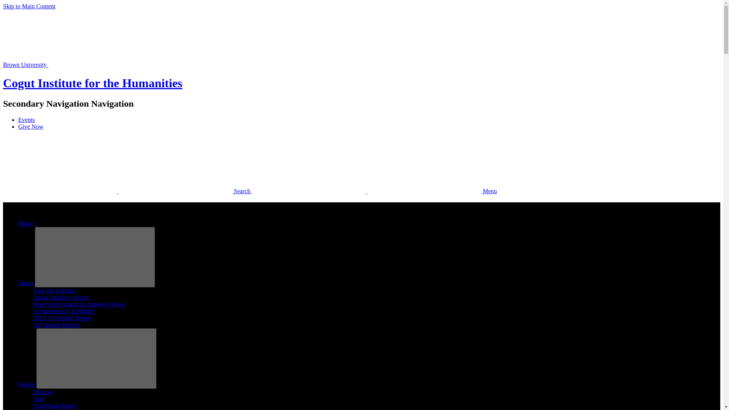 This screenshot has width=729, height=410. What do you see at coordinates (93, 83) in the screenshot?
I see `Cogut Institute for the Humanities` at bounding box center [93, 83].